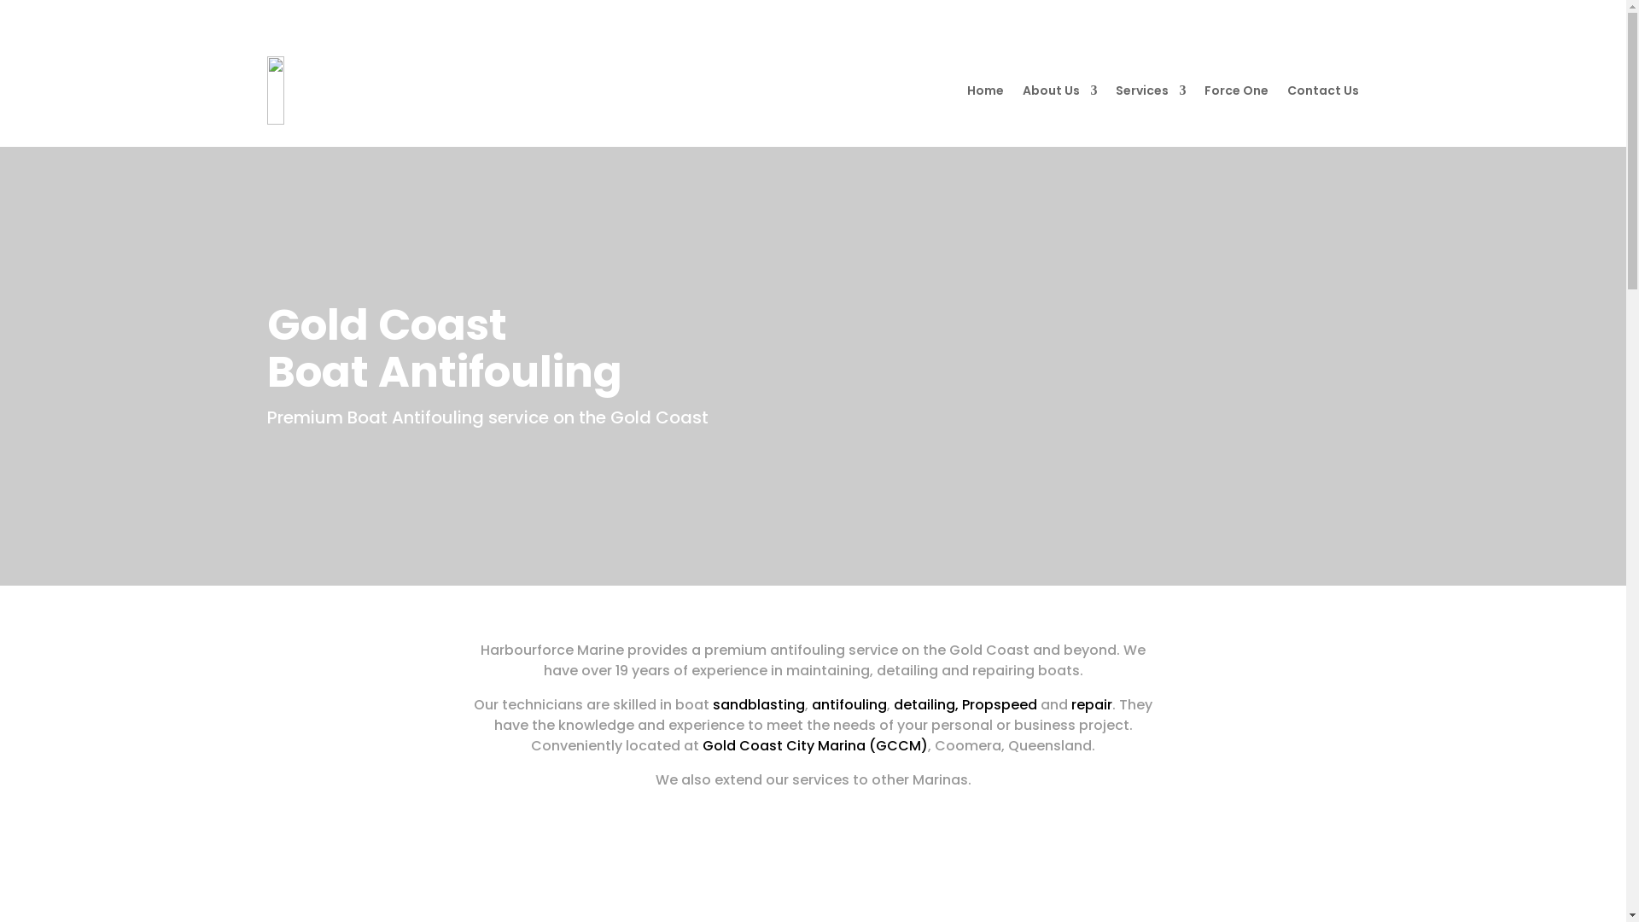 The height and width of the screenshot is (922, 1639). Describe the element at coordinates (1323, 93) in the screenshot. I see `Contact Us` at that location.